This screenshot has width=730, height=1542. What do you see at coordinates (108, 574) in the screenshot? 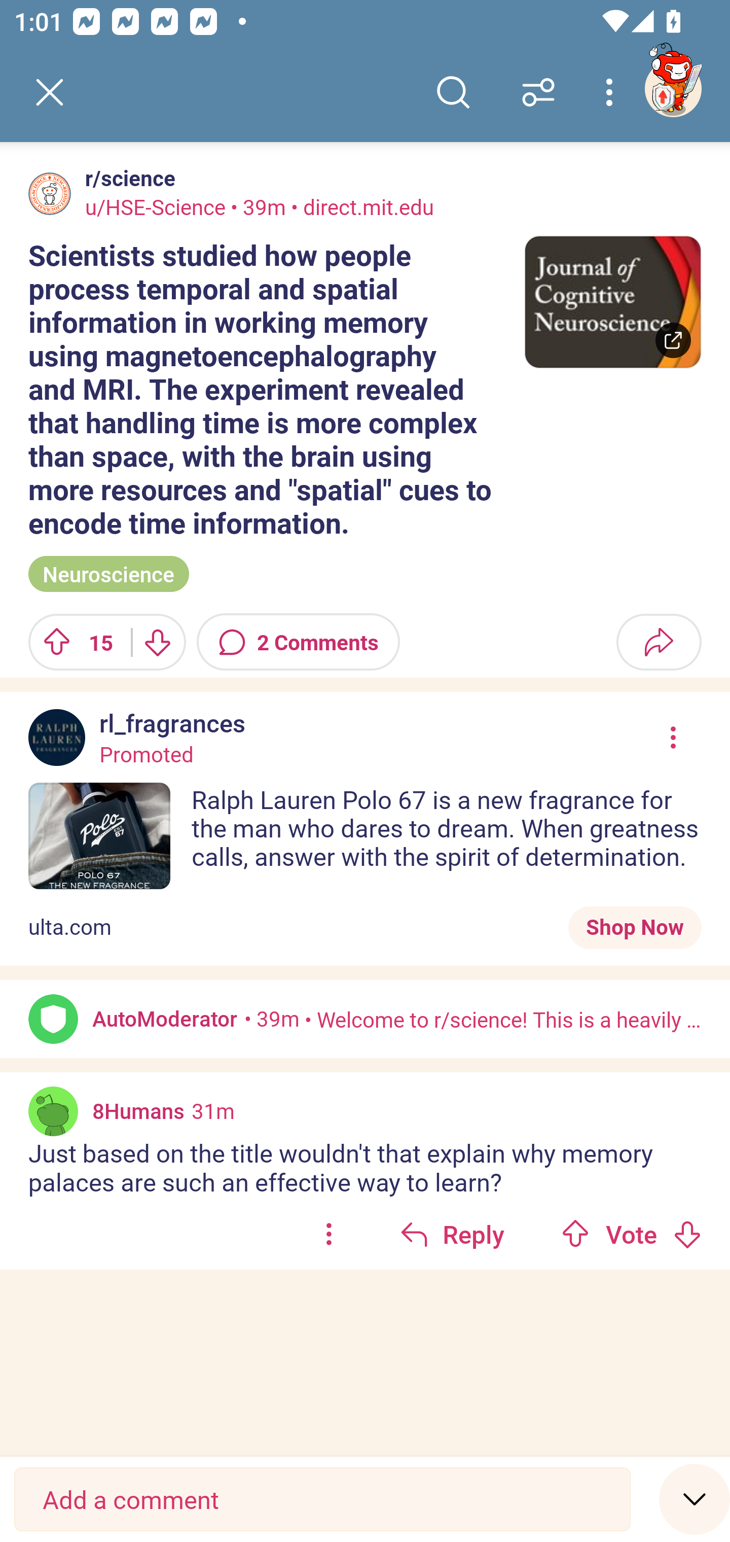
I see `Neuroscience` at bounding box center [108, 574].